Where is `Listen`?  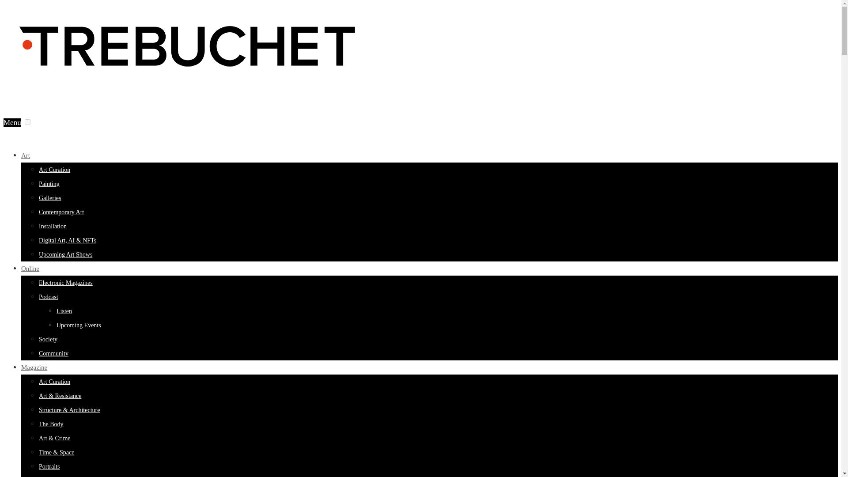
Listen is located at coordinates (64, 311).